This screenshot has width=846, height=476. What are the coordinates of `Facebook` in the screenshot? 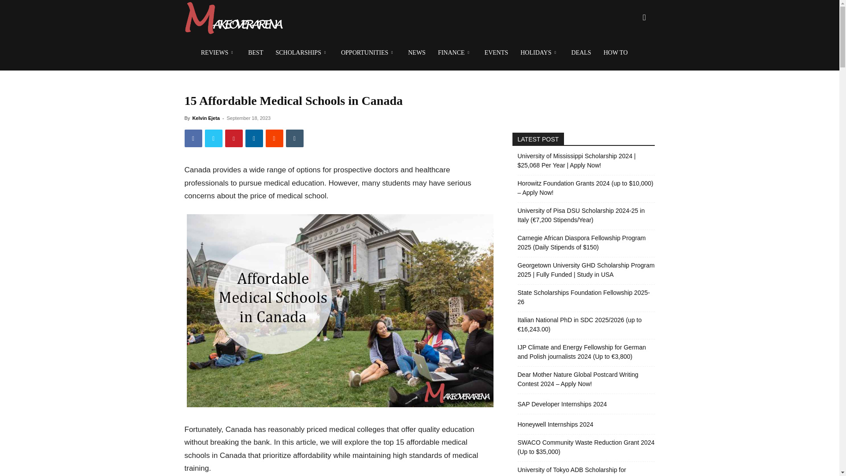 It's located at (193, 138).